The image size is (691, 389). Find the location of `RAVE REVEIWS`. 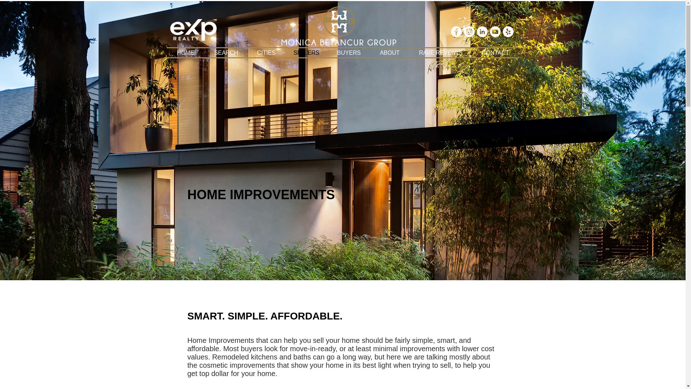

RAVE REVEIWS is located at coordinates (441, 53).